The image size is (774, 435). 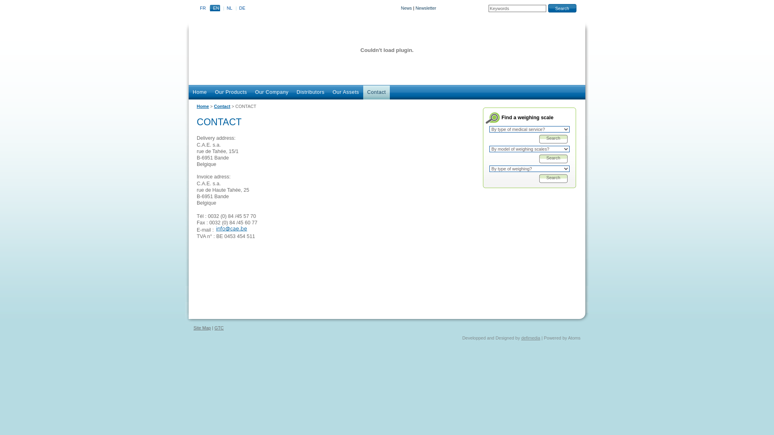 I want to click on Contact, so click(x=377, y=93).